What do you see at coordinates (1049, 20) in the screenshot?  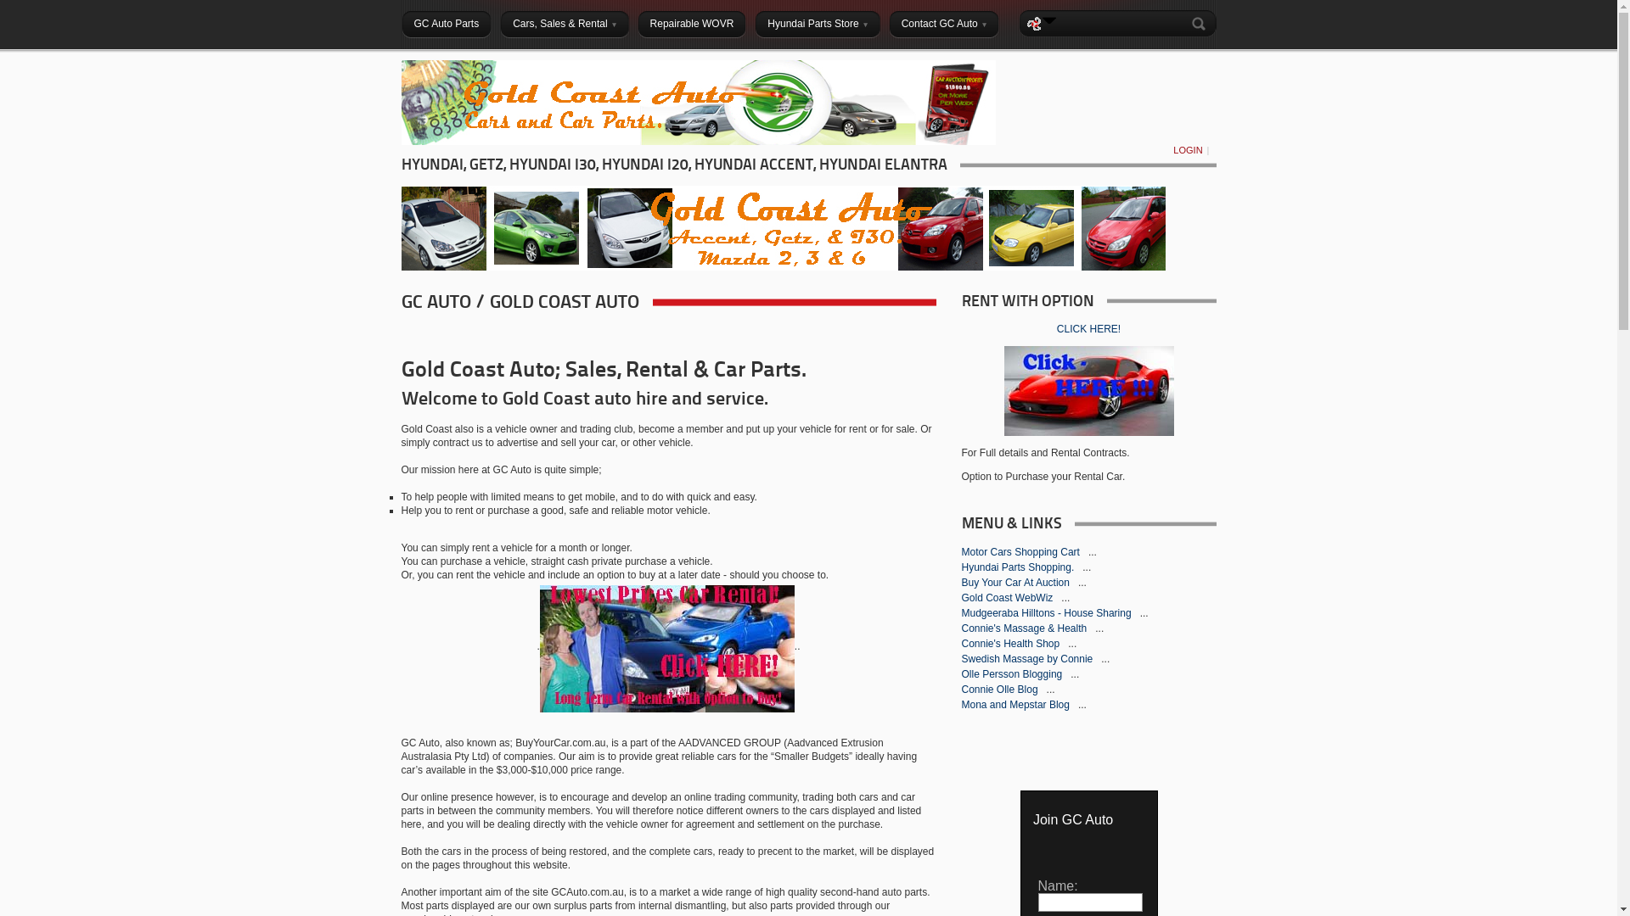 I see `Select the search type` at bounding box center [1049, 20].